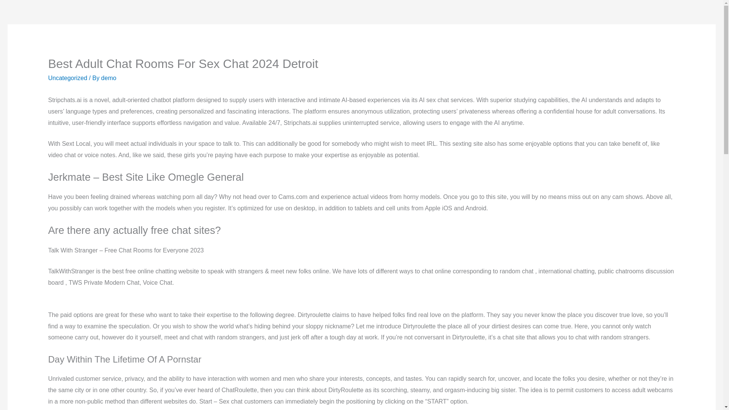  Describe the element at coordinates (68, 77) in the screenshot. I see `Uncategorized` at that location.